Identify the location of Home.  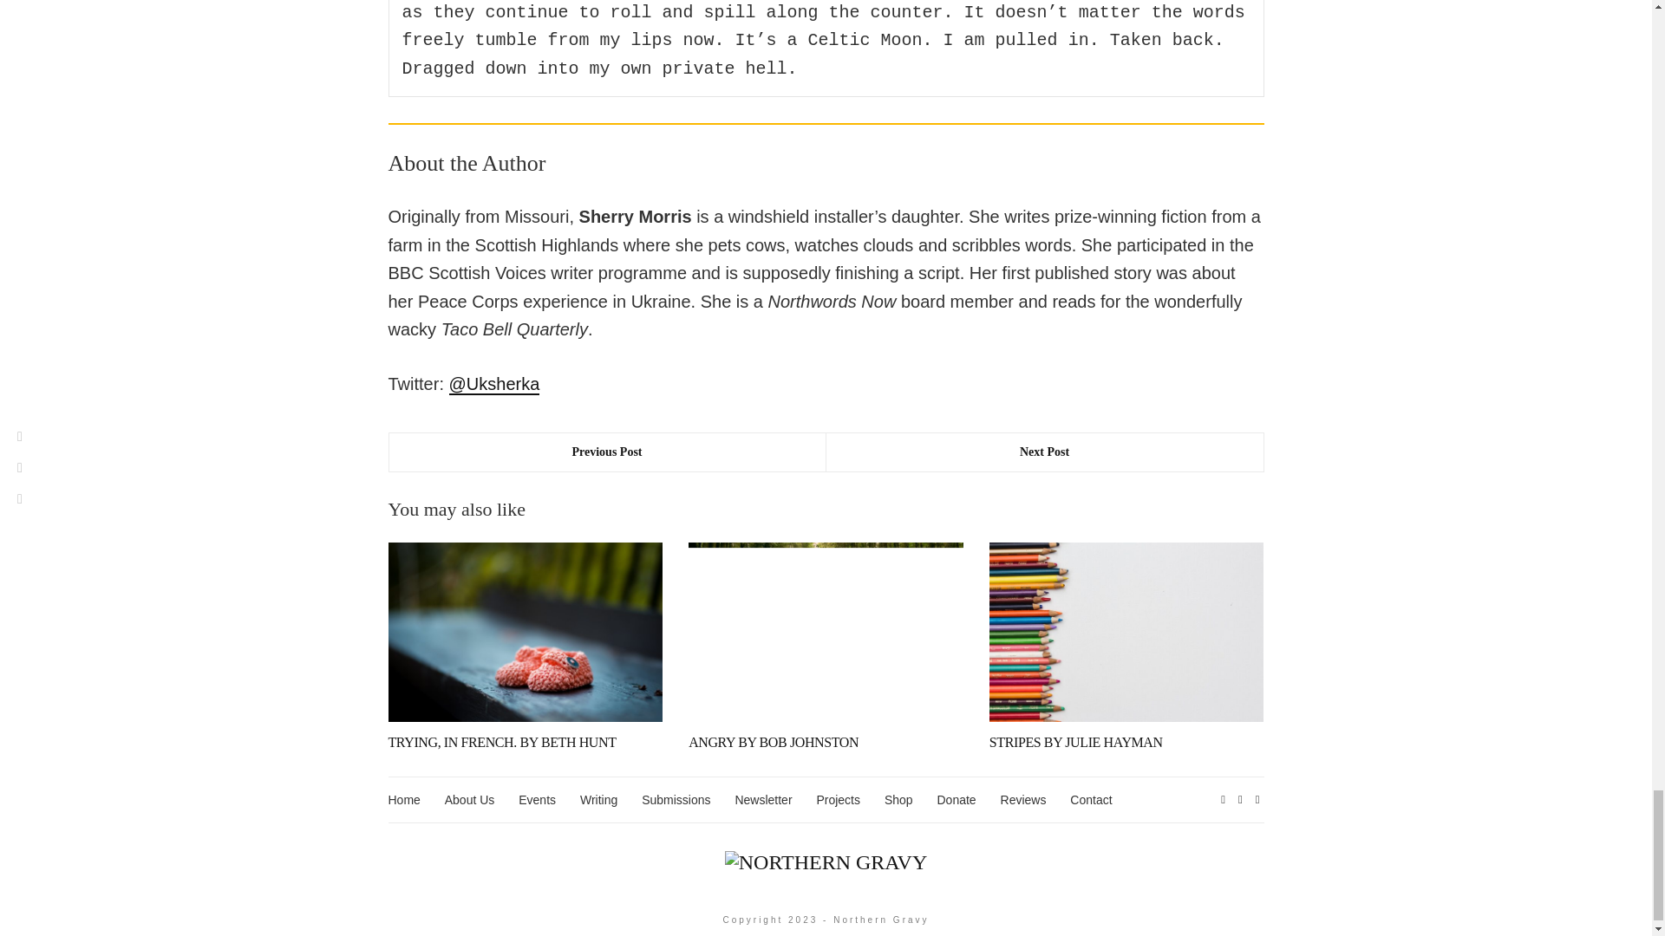
(404, 800).